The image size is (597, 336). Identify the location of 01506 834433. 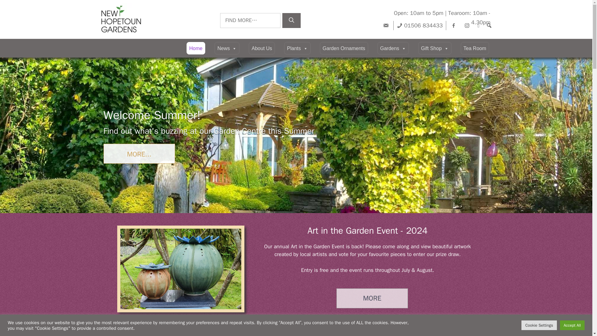
(420, 26).